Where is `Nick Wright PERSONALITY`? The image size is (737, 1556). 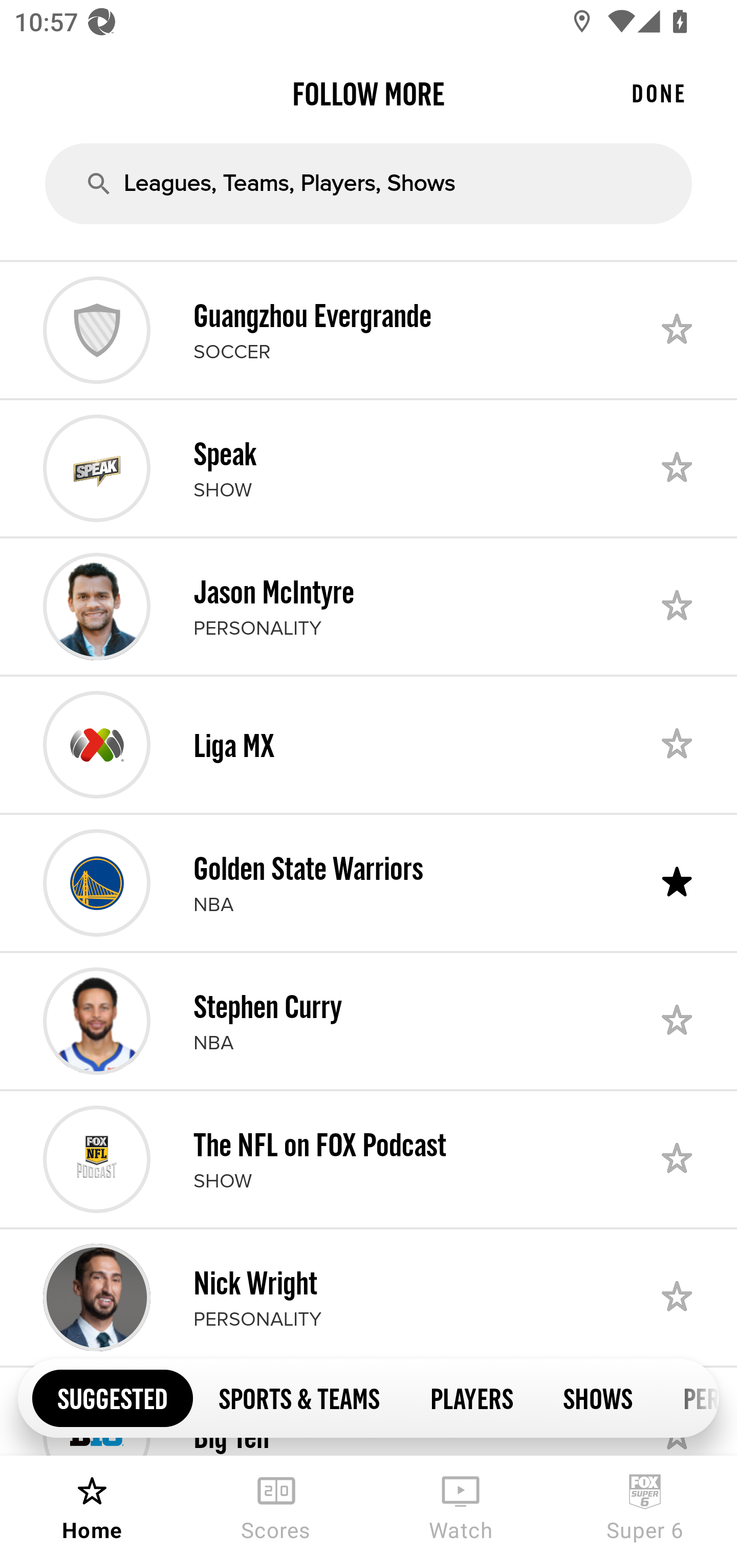 Nick Wright PERSONALITY is located at coordinates (368, 1298).